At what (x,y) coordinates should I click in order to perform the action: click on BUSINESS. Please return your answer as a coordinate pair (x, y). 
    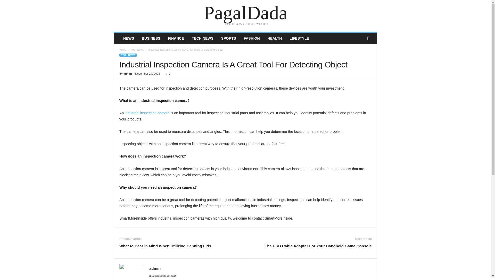
    Looking at the image, I should click on (151, 38).